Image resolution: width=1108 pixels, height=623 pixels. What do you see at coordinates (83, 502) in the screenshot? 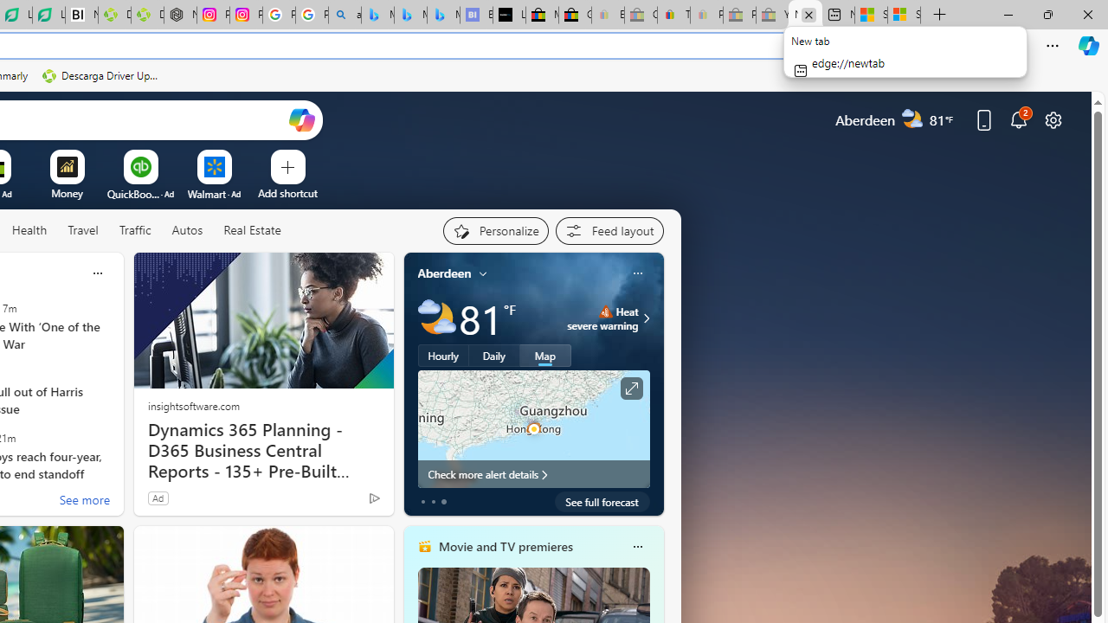
I see `See more` at bounding box center [83, 502].